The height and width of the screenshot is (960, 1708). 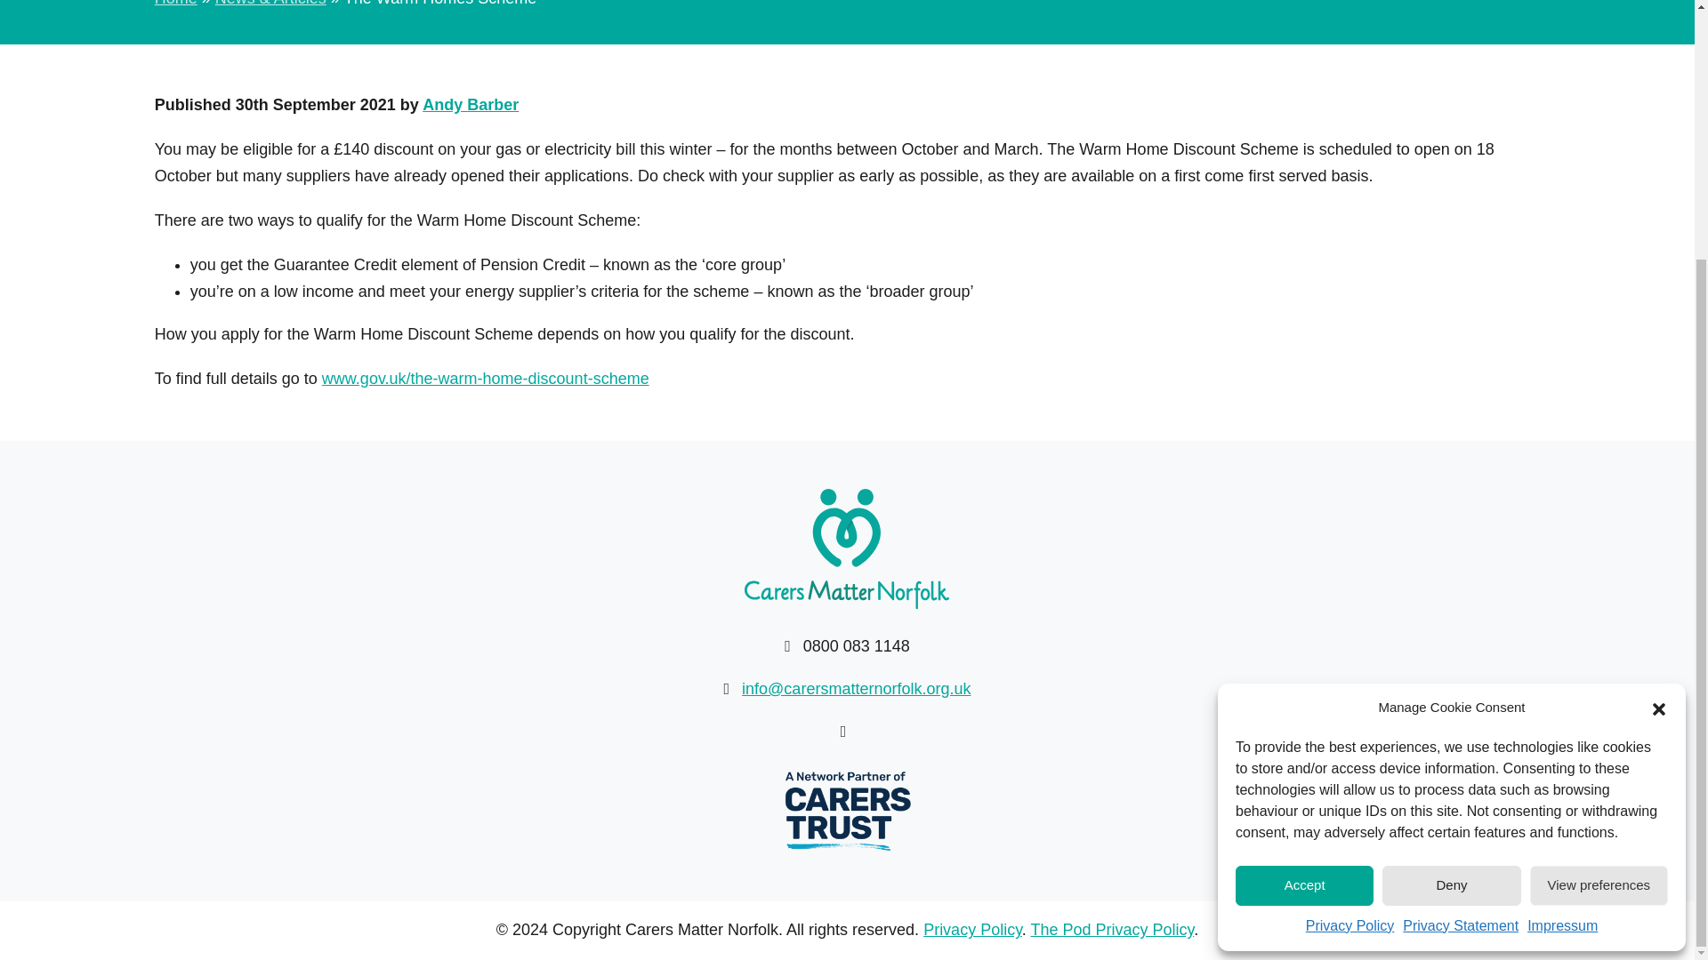 I want to click on Privacy Policy, so click(x=1350, y=581).